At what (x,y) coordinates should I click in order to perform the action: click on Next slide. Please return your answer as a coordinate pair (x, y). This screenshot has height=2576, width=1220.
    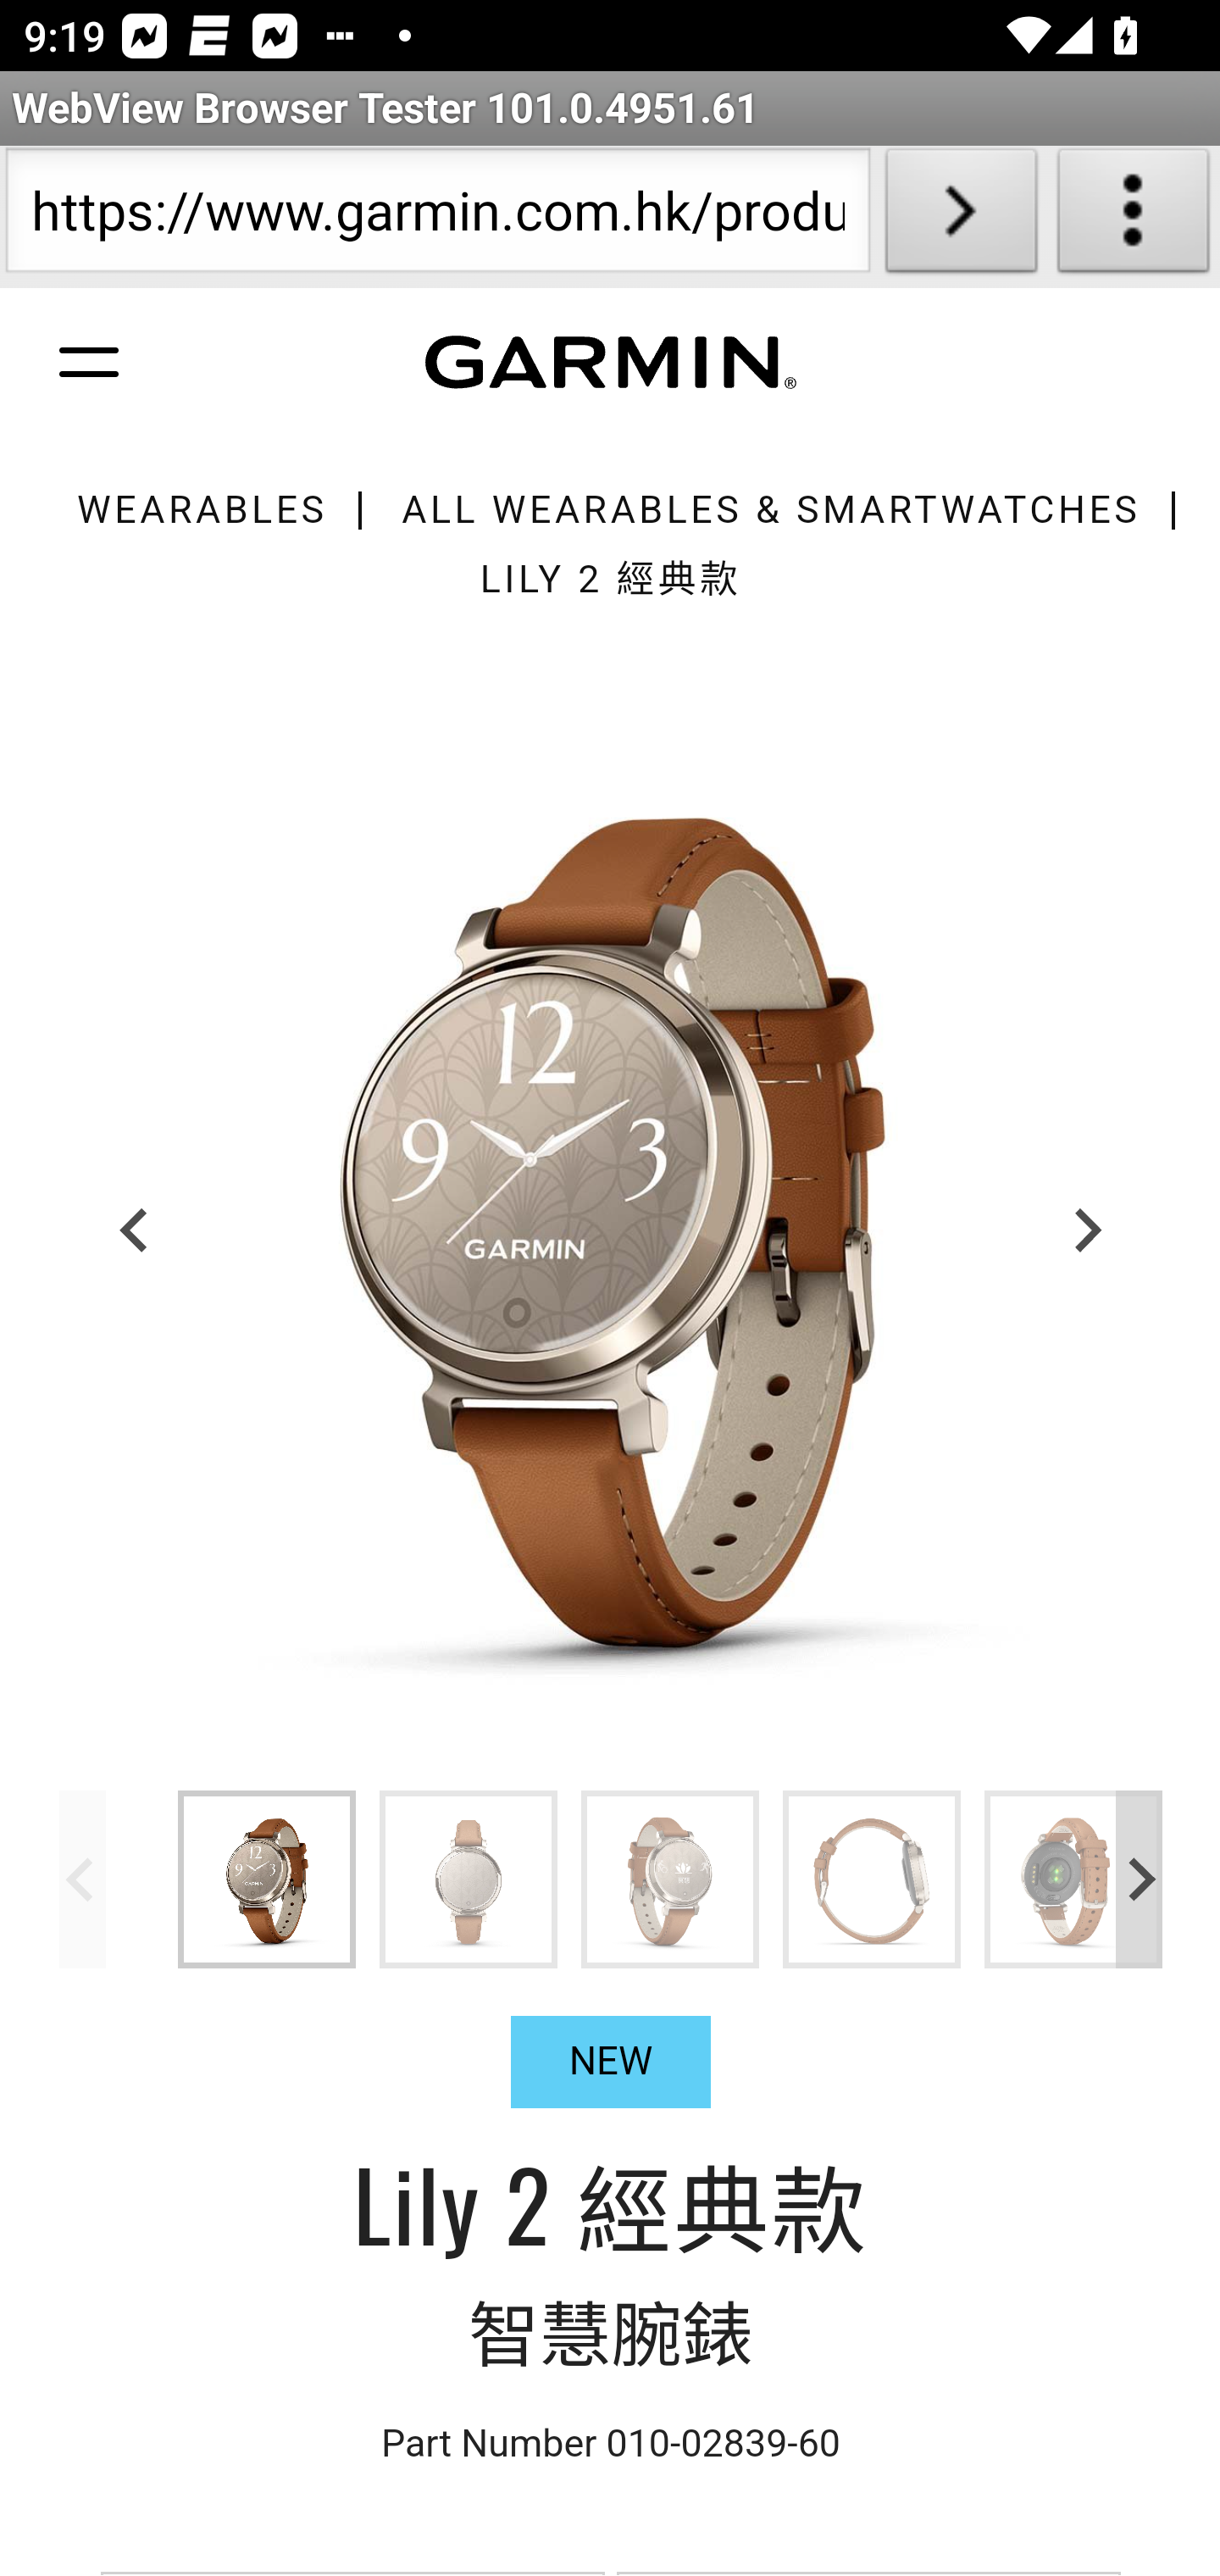
    Looking at the image, I should click on (1140, 1878).